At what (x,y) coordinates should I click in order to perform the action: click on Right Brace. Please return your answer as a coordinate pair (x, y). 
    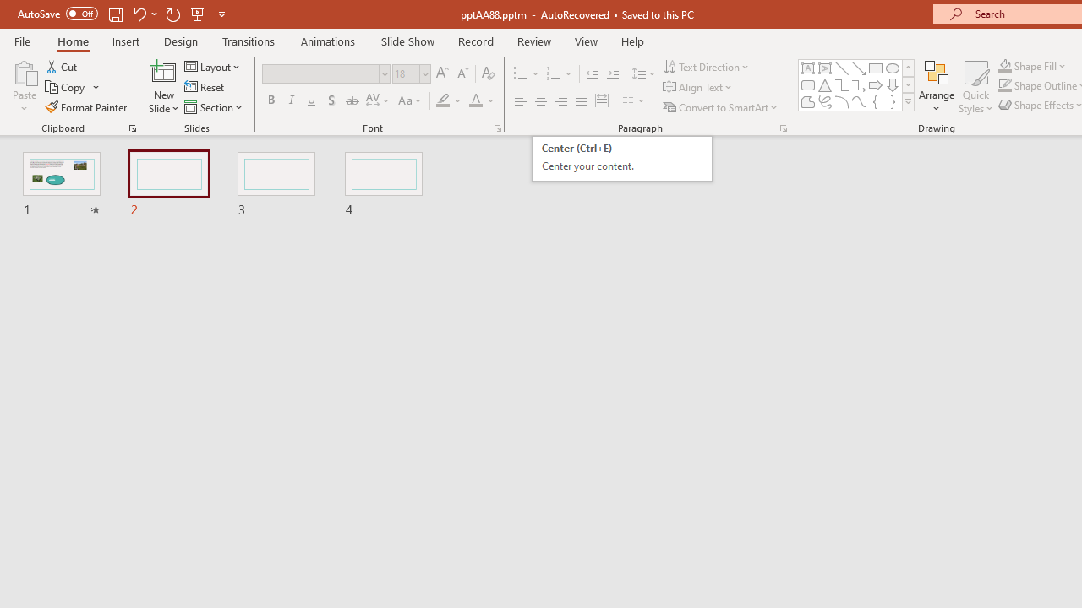
    Looking at the image, I should click on (893, 101).